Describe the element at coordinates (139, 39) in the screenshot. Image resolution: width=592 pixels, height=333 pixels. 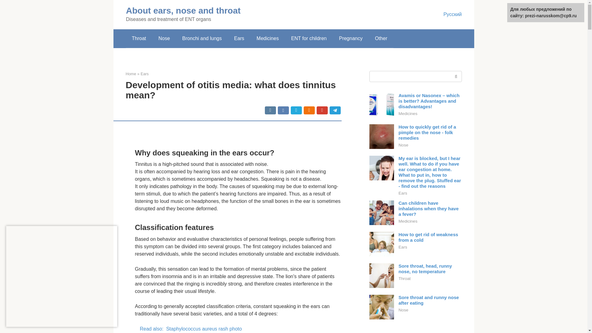
I see `Throat` at that location.